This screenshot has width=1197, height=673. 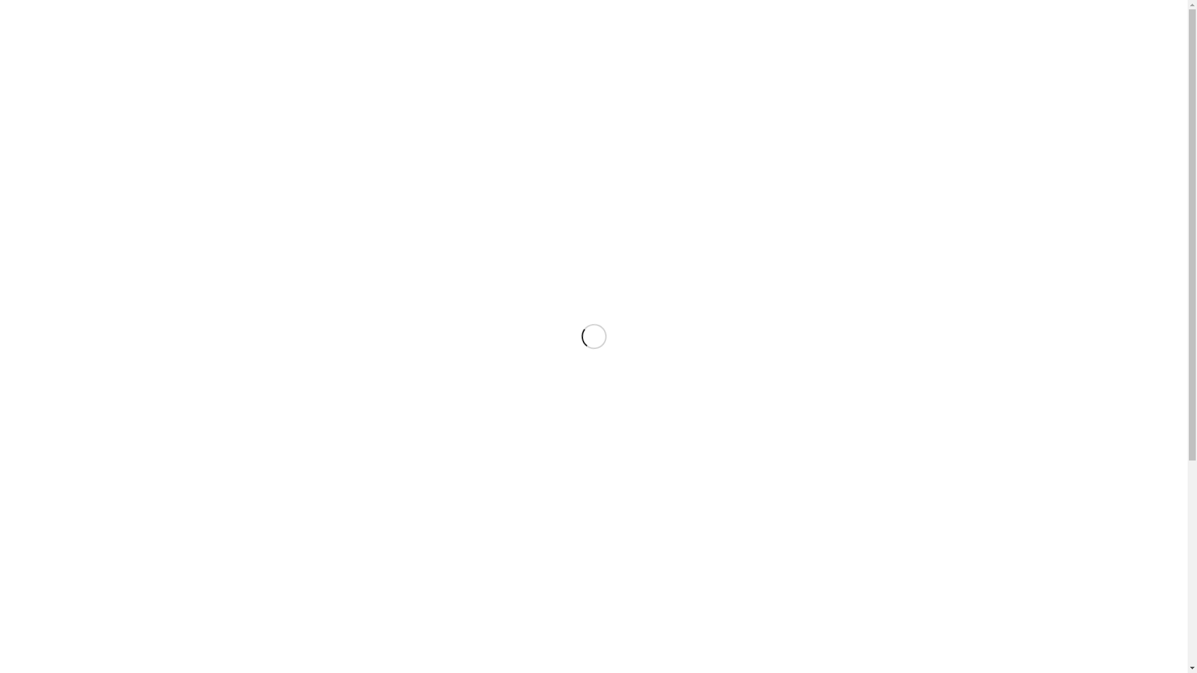 I want to click on August 2014, so click(x=333, y=639).